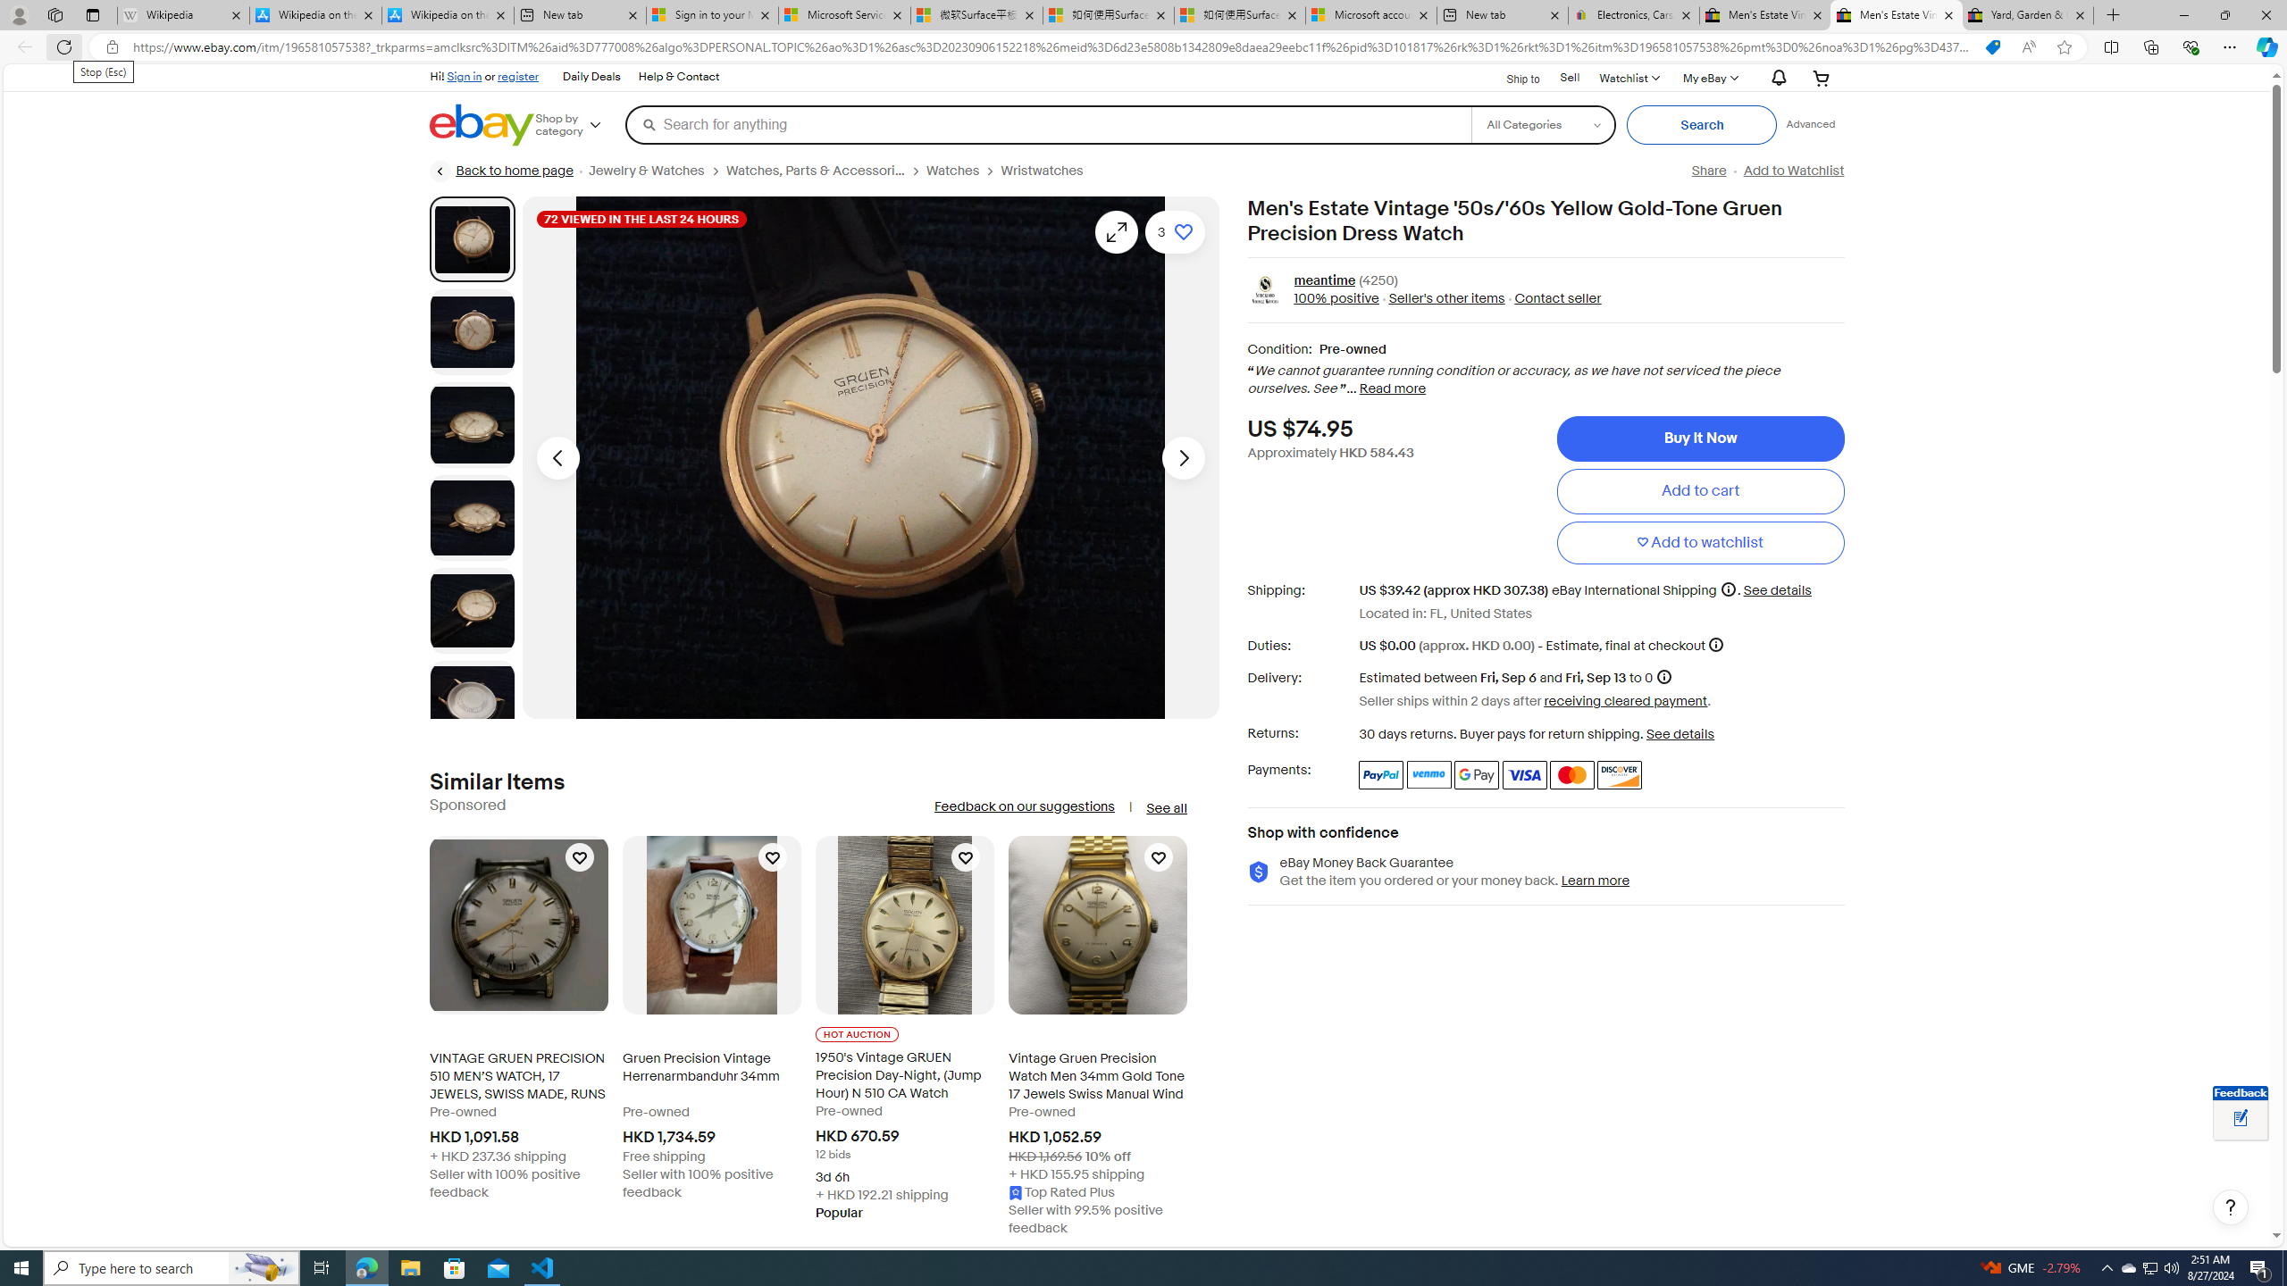 This screenshot has height=1286, width=2287. I want to click on Sign in, so click(465, 76).